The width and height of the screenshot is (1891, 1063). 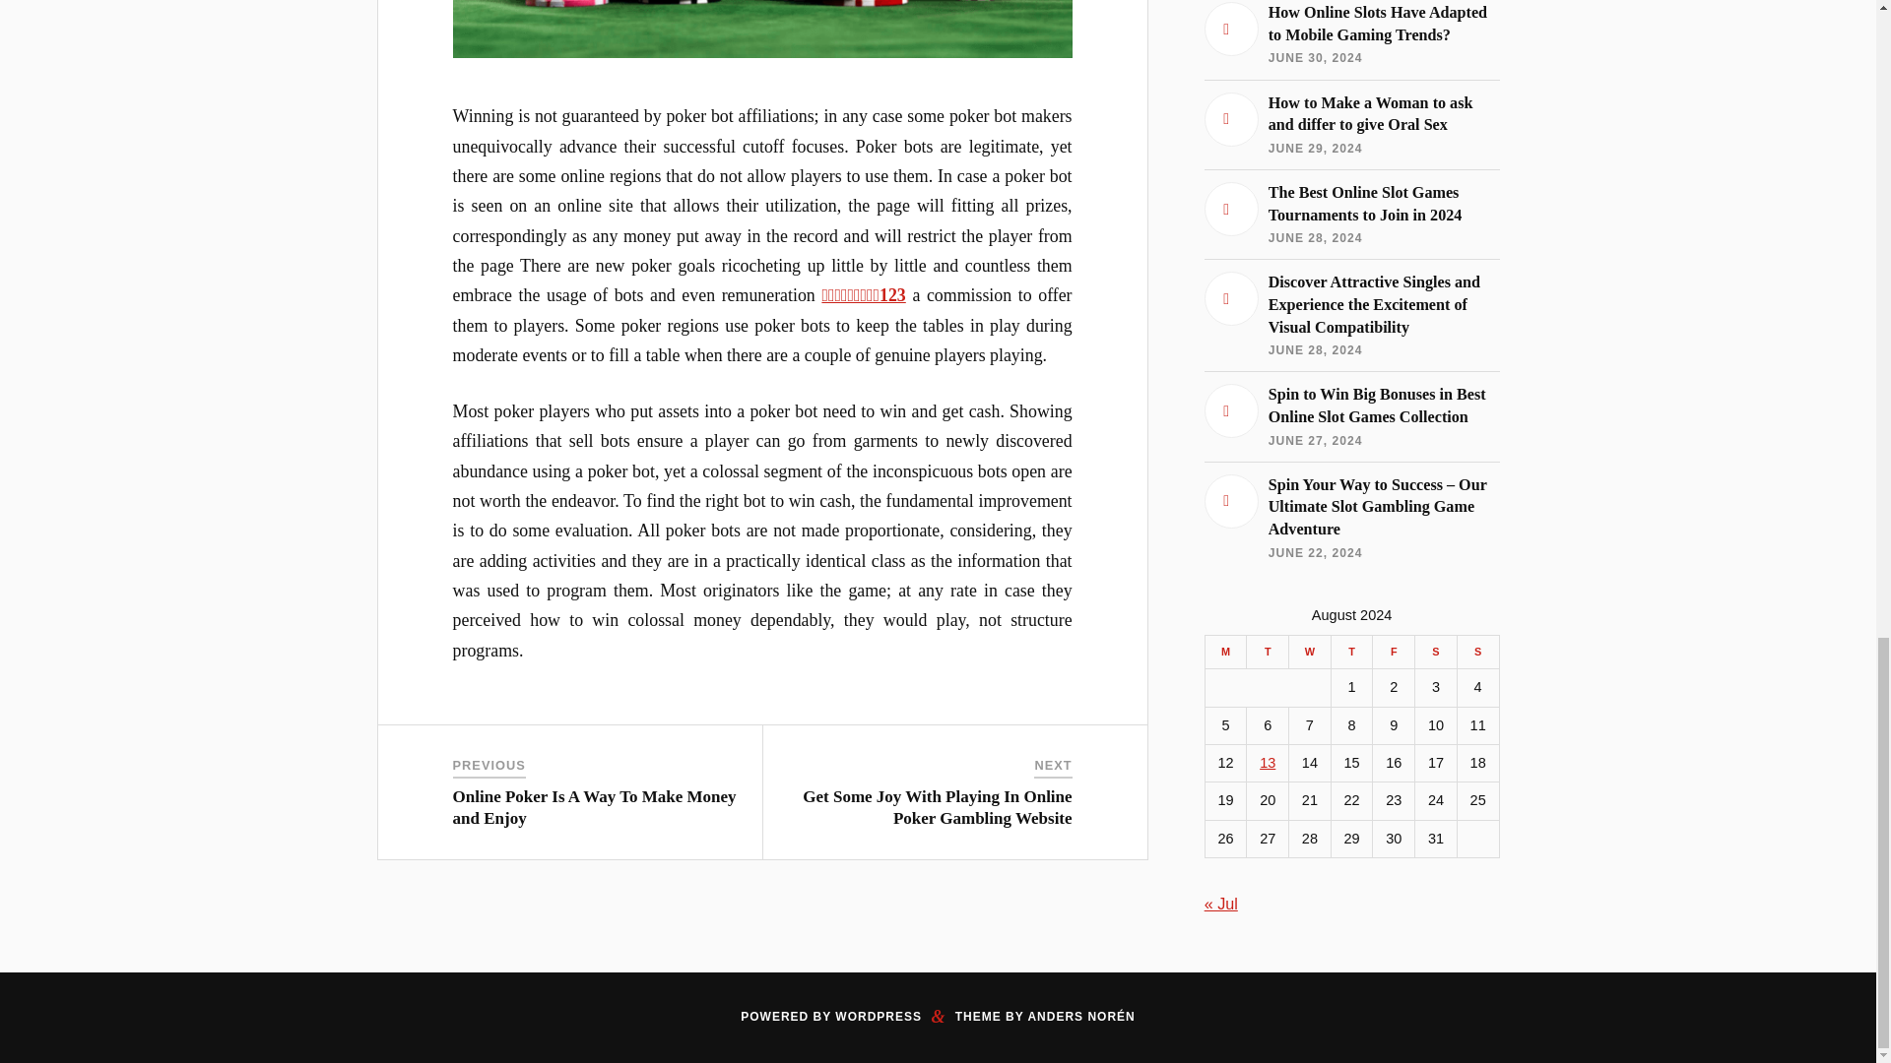 I want to click on Sunday, so click(x=1477, y=652).